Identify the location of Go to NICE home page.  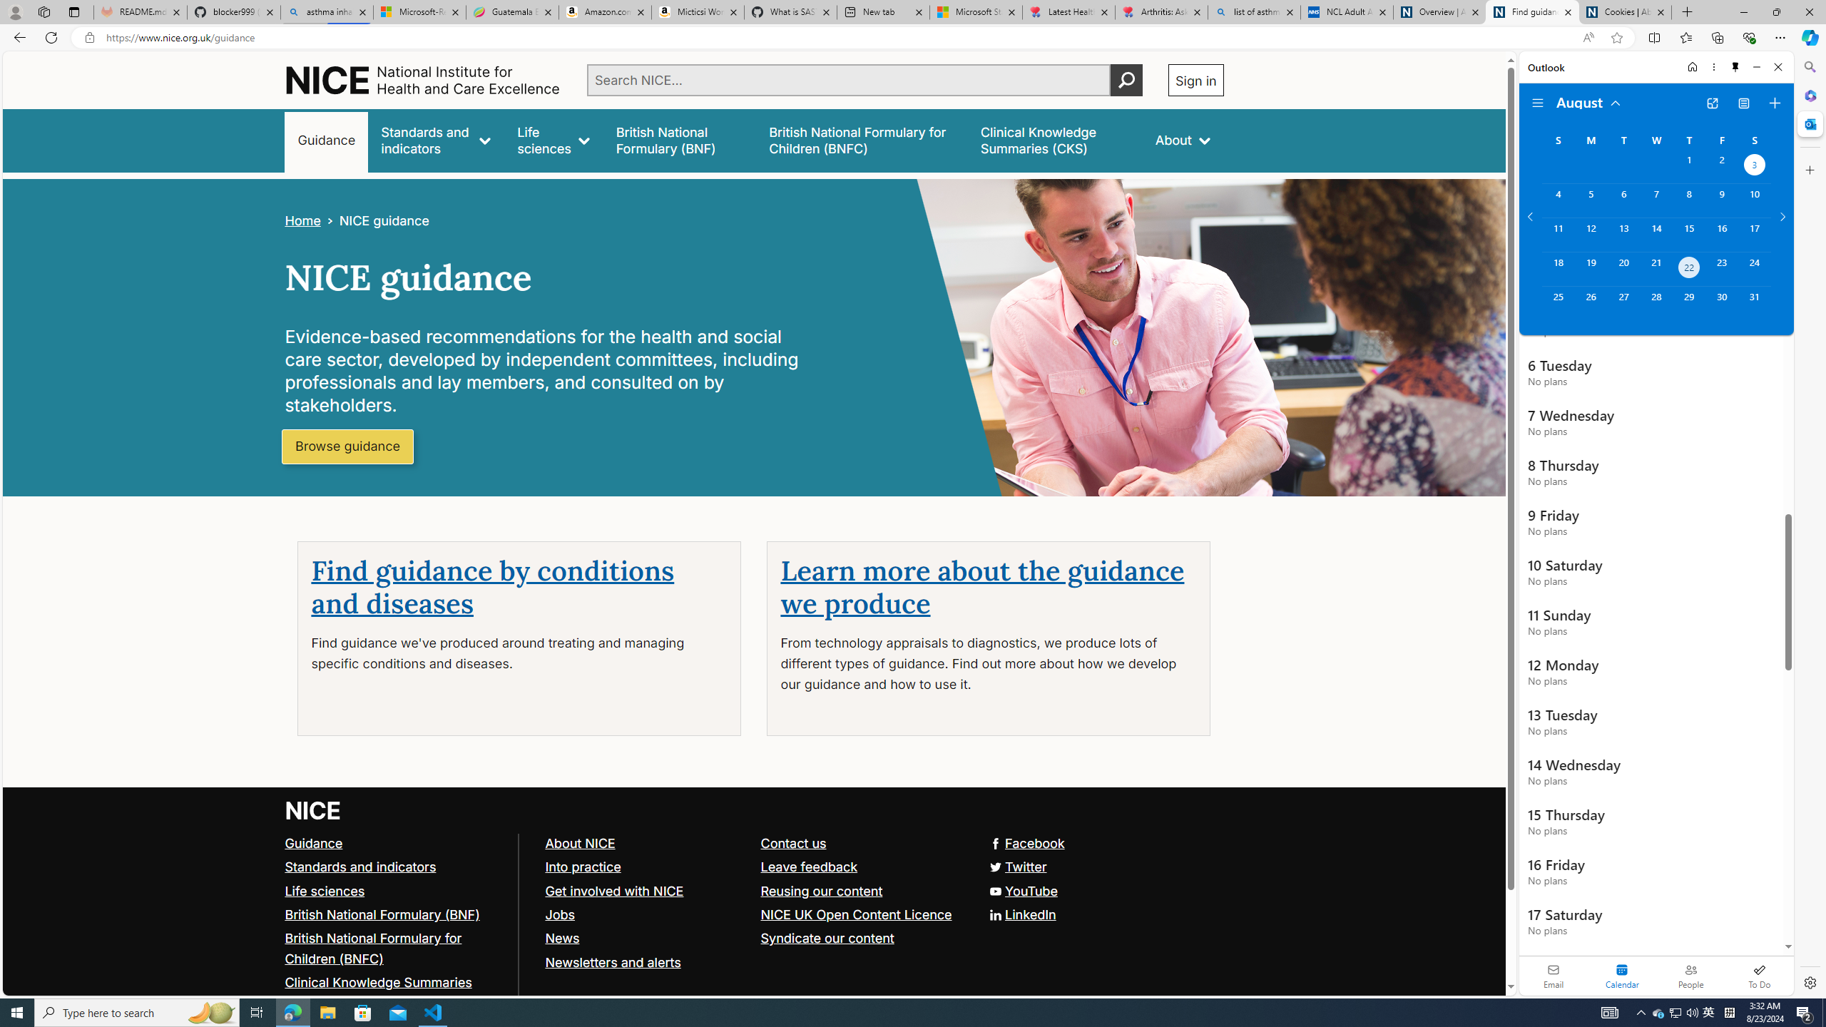
(314, 809).